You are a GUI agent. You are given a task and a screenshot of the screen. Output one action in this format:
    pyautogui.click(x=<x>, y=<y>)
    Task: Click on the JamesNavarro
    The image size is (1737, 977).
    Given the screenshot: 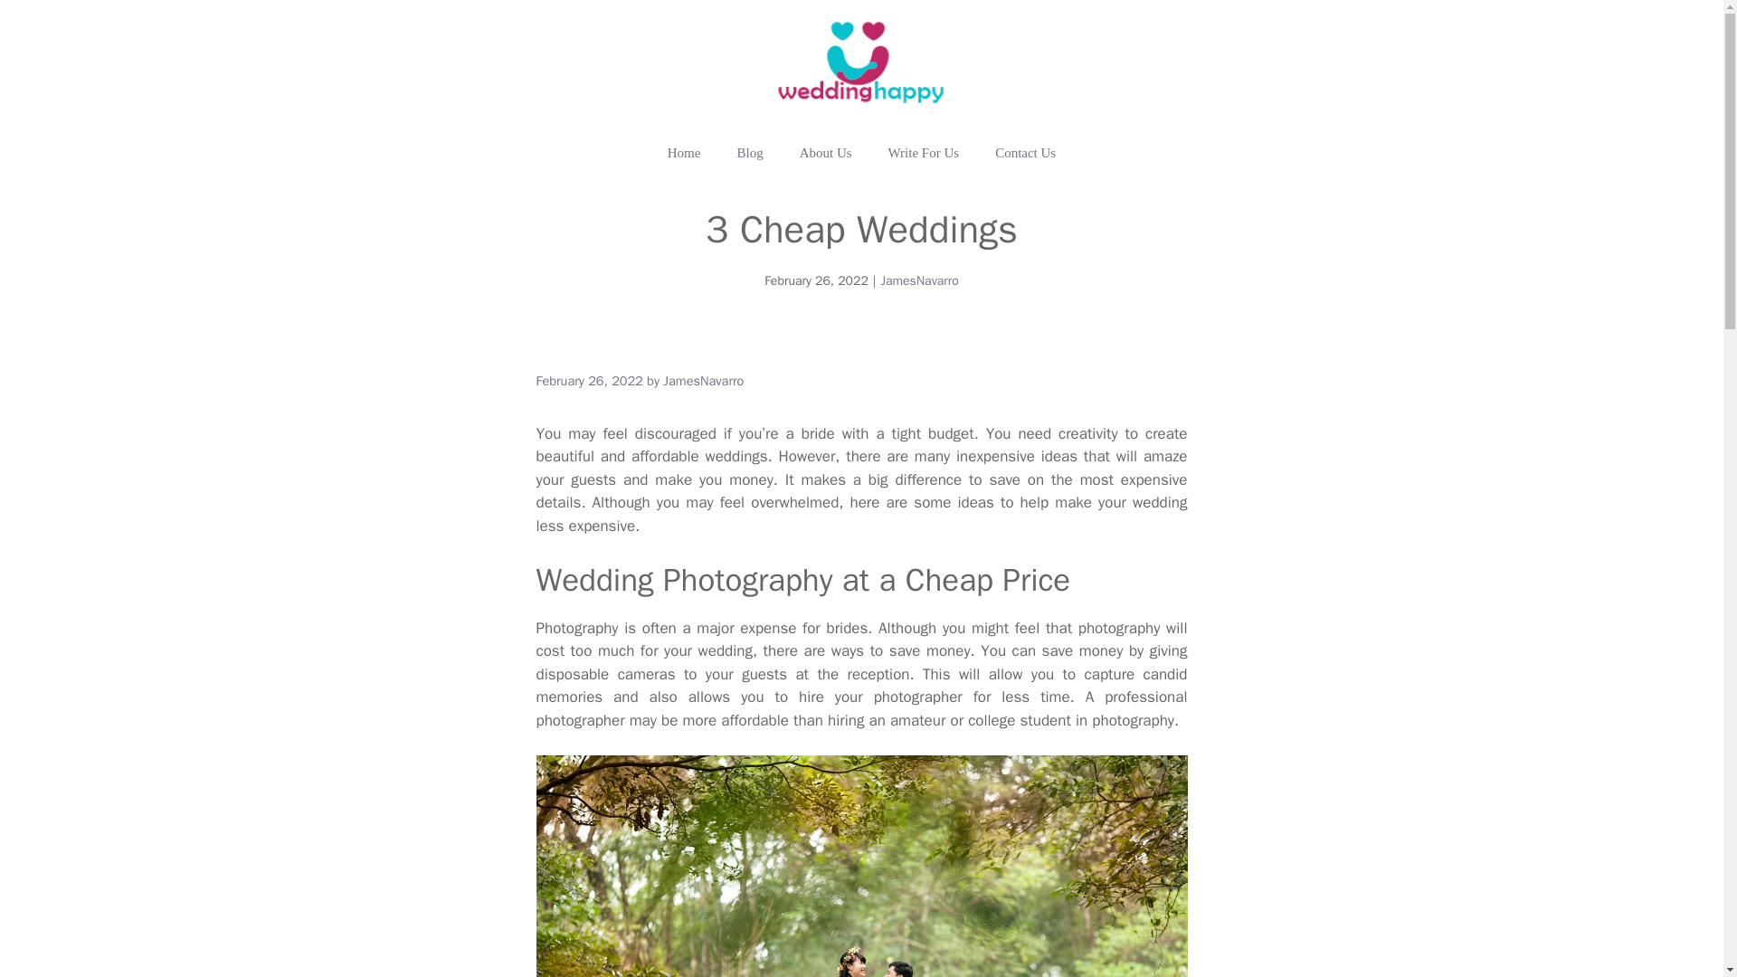 What is the action you would take?
    pyautogui.click(x=919, y=280)
    